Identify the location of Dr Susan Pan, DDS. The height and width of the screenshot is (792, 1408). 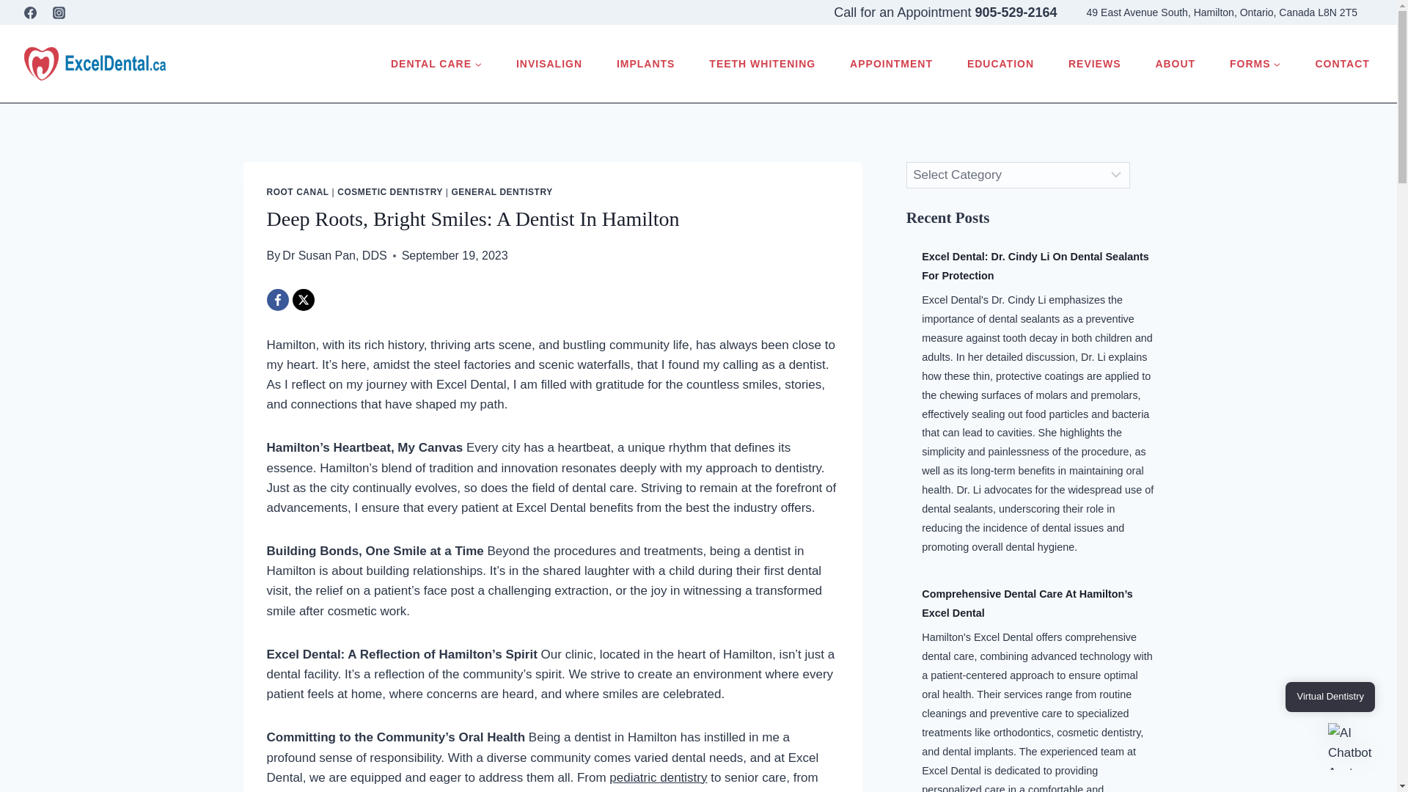
(334, 255).